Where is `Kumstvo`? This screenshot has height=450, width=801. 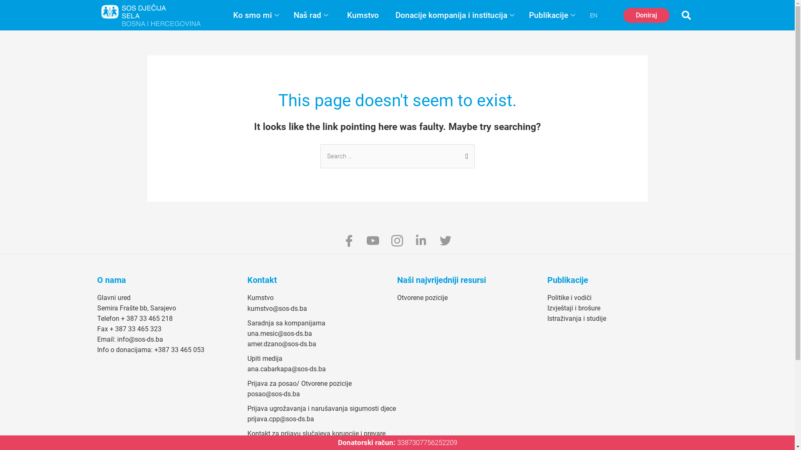
Kumstvo is located at coordinates (363, 15).